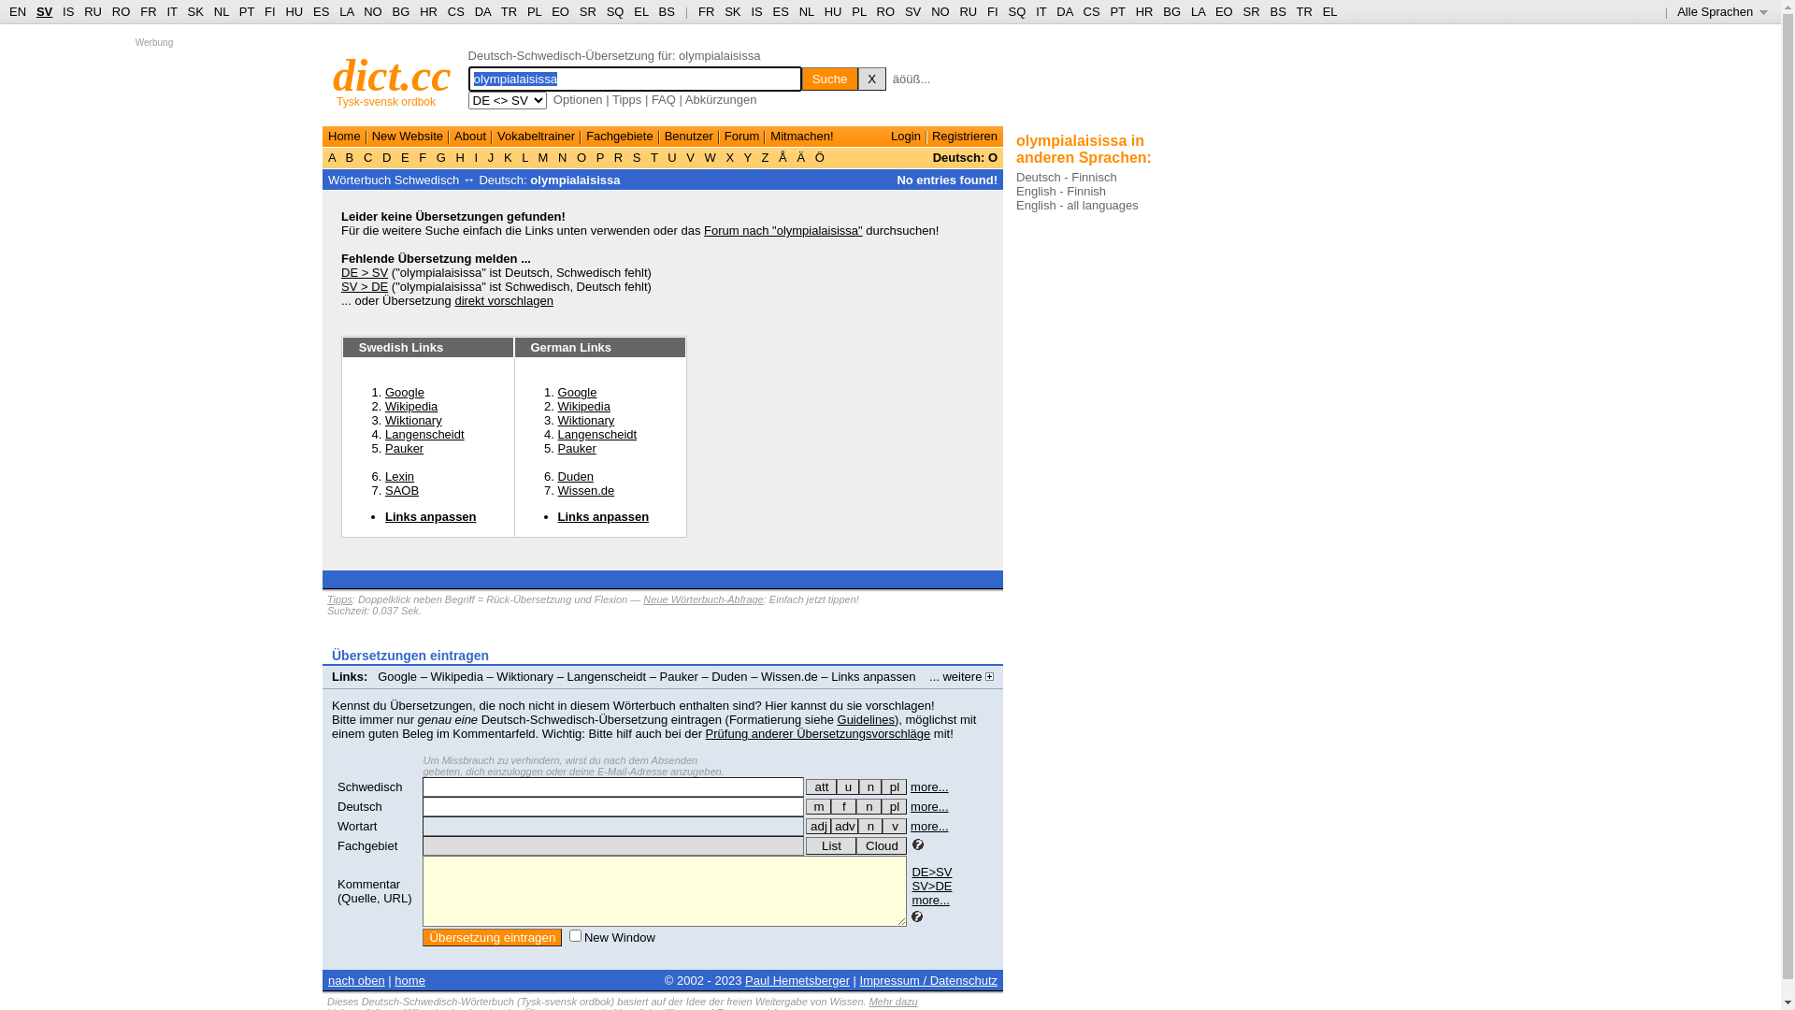  What do you see at coordinates (789, 677) in the screenshot?
I see `Wissen.de` at bounding box center [789, 677].